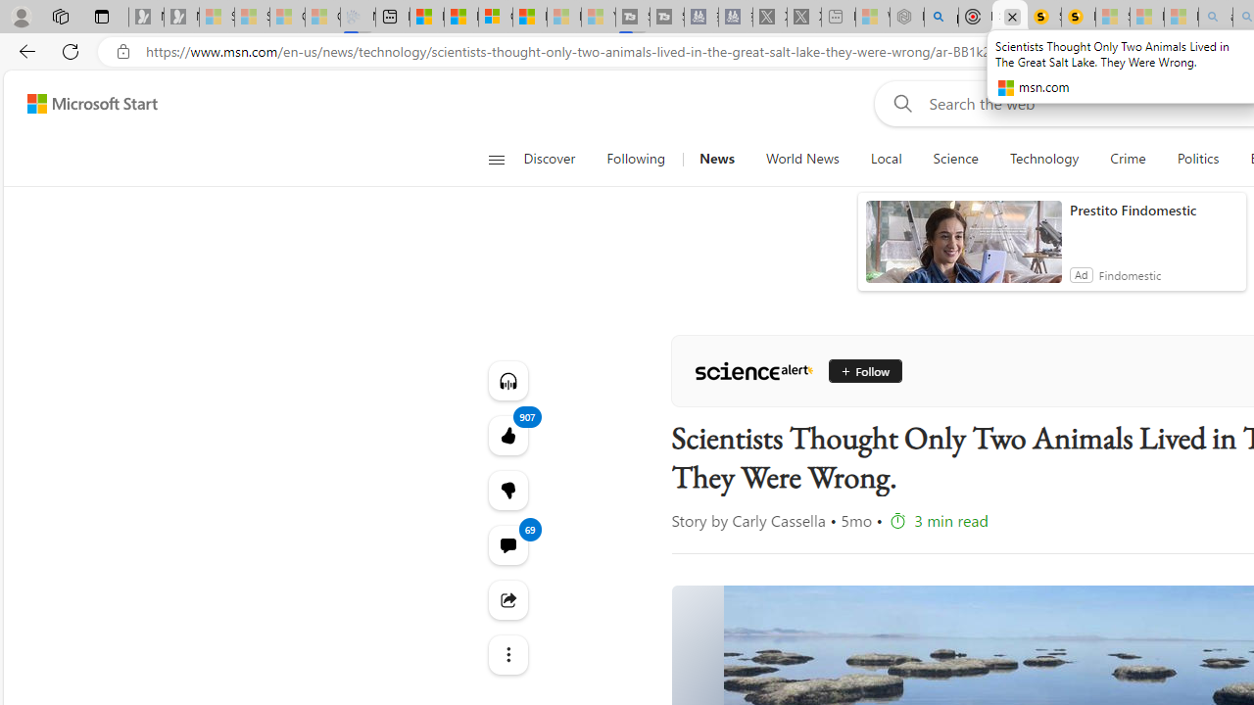 The height and width of the screenshot is (705, 1254). I want to click on ScienceAlert, so click(753, 370).